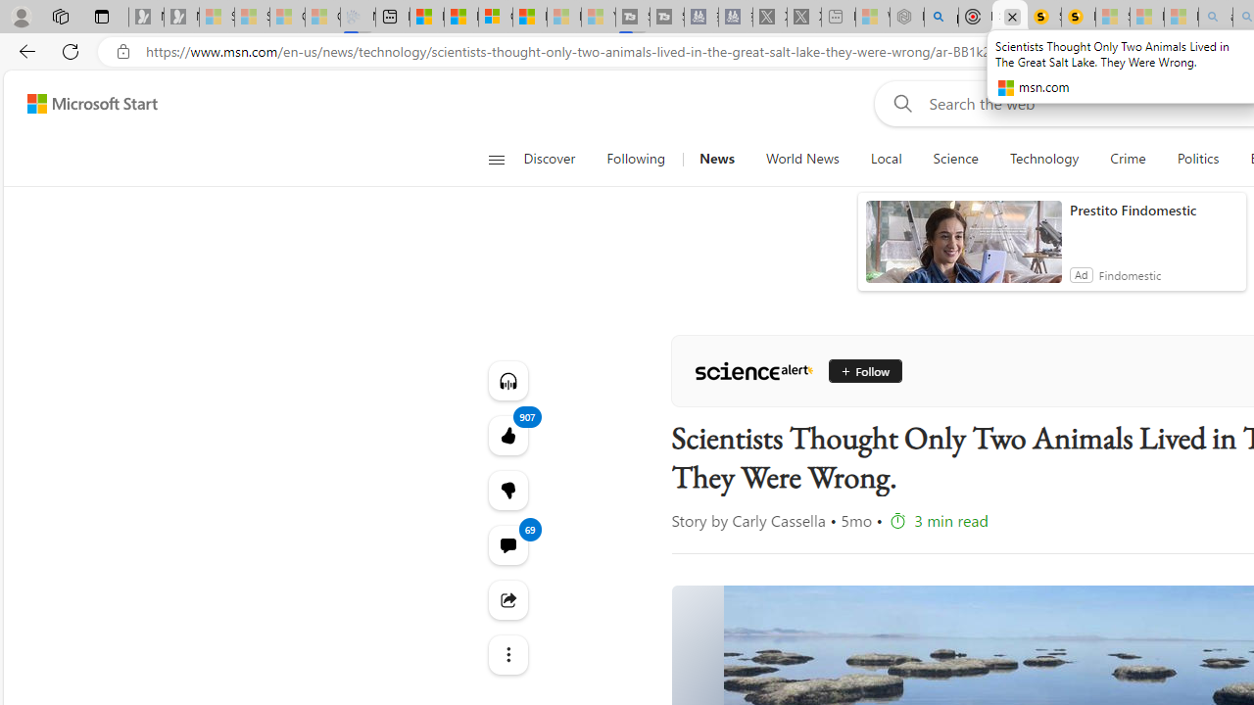 The height and width of the screenshot is (705, 1254). I want to click on ScienceAlert, so click(753, 370).